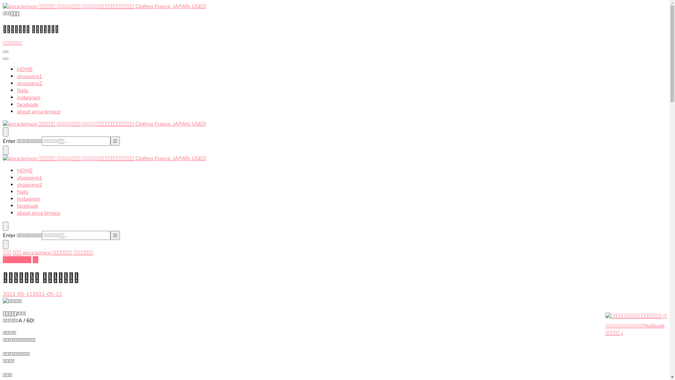 This screenshot has height=380, width=675. I want to click on Nails, so click(22, 90).